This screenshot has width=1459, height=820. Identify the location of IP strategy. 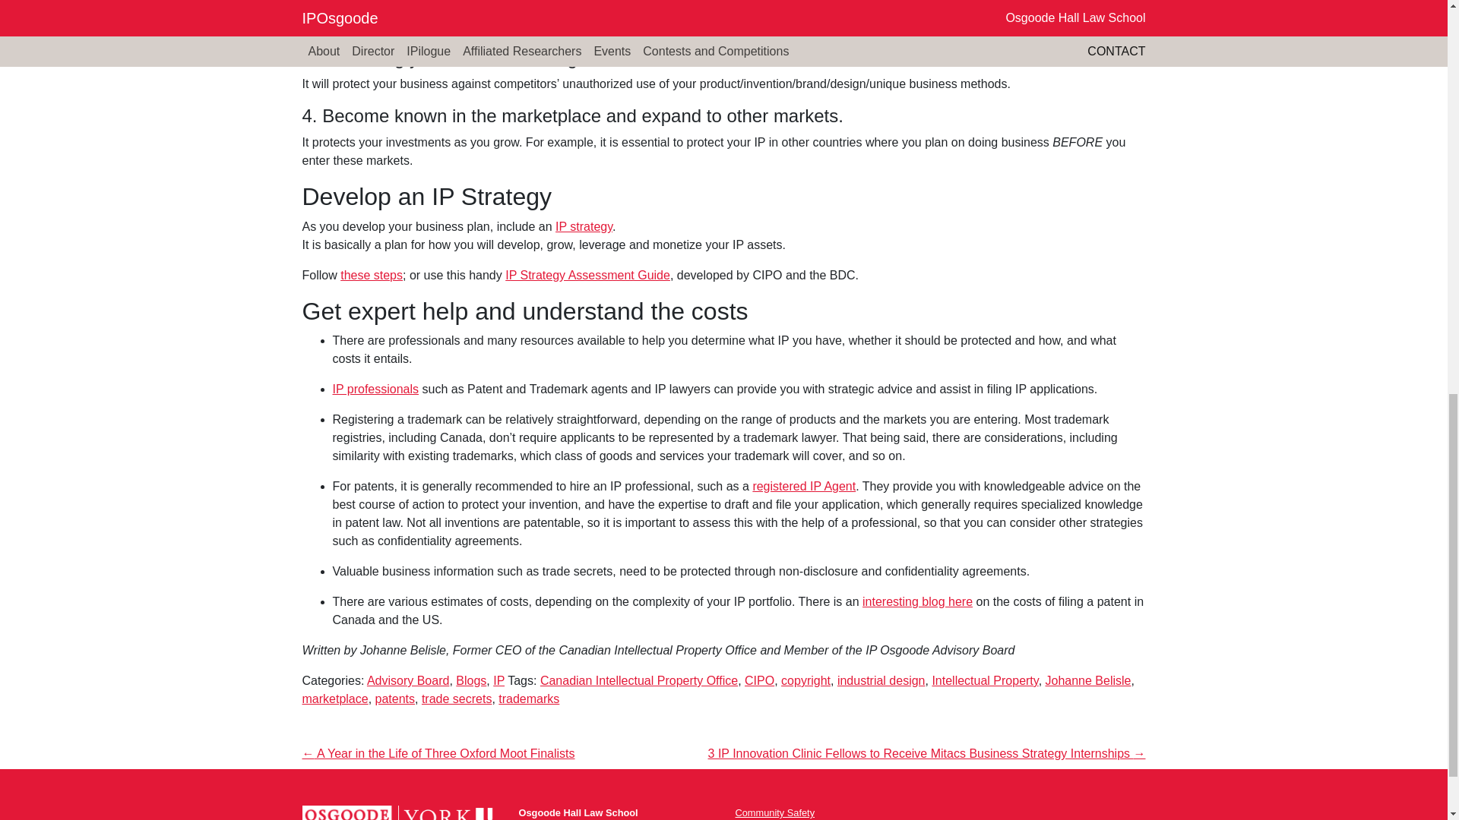
(584, 226).